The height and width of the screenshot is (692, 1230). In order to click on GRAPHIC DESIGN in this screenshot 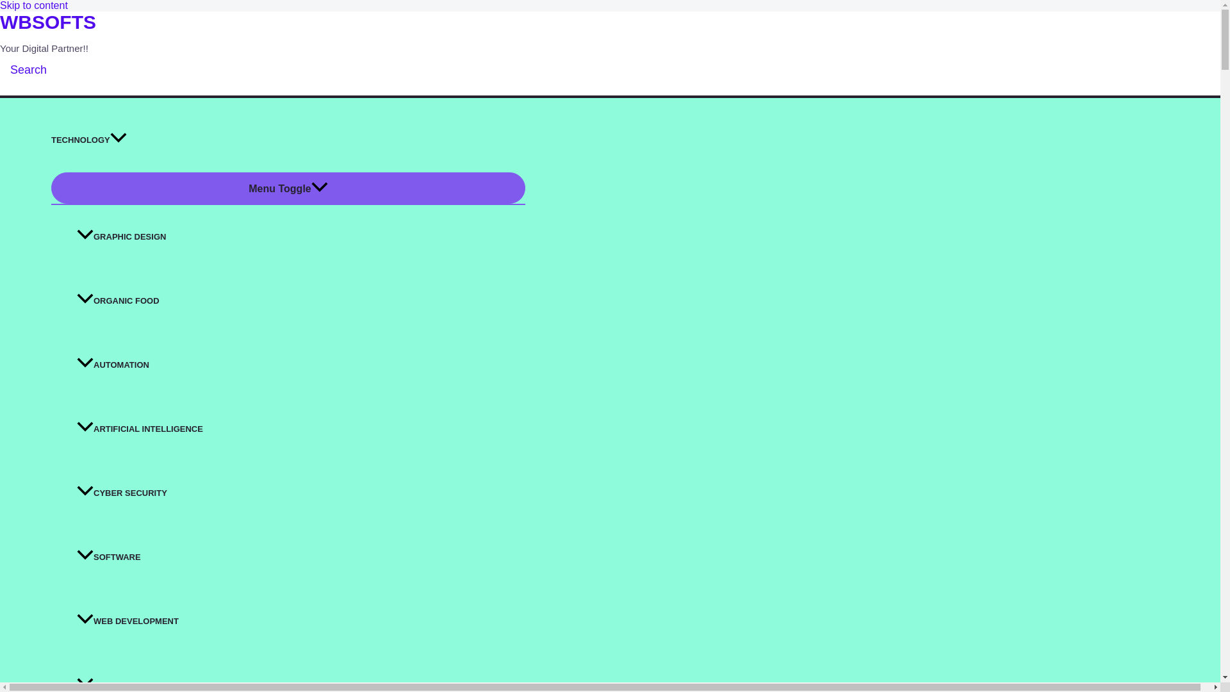, I will do `click(300, 237)`.